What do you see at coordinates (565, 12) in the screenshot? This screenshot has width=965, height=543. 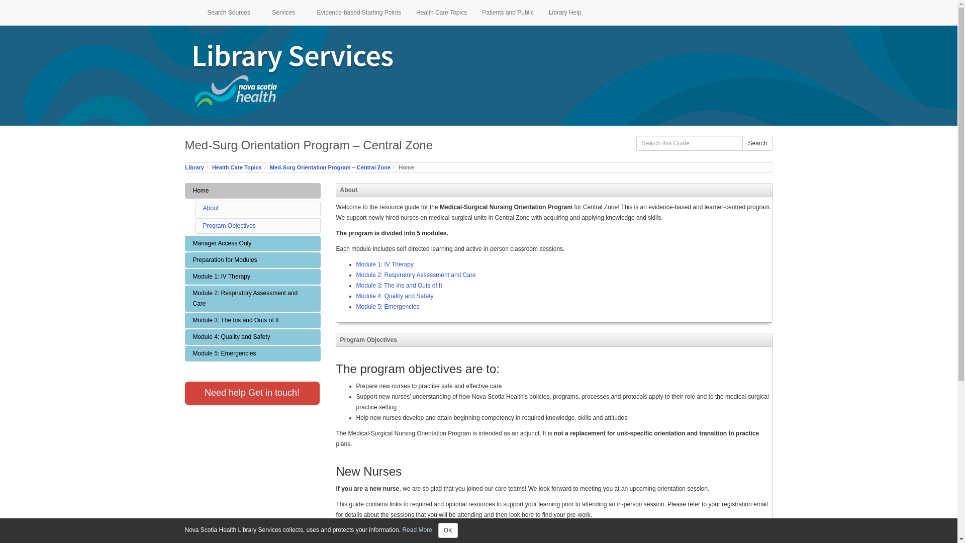 I see `Library Help` at bounding box center [565, 12].